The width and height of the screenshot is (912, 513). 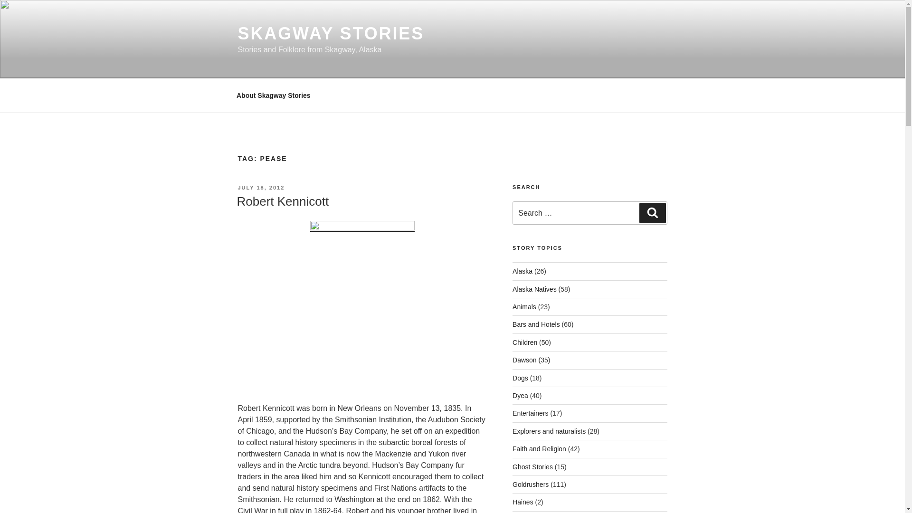 I want to click on Children, so click(x=524, y=342).